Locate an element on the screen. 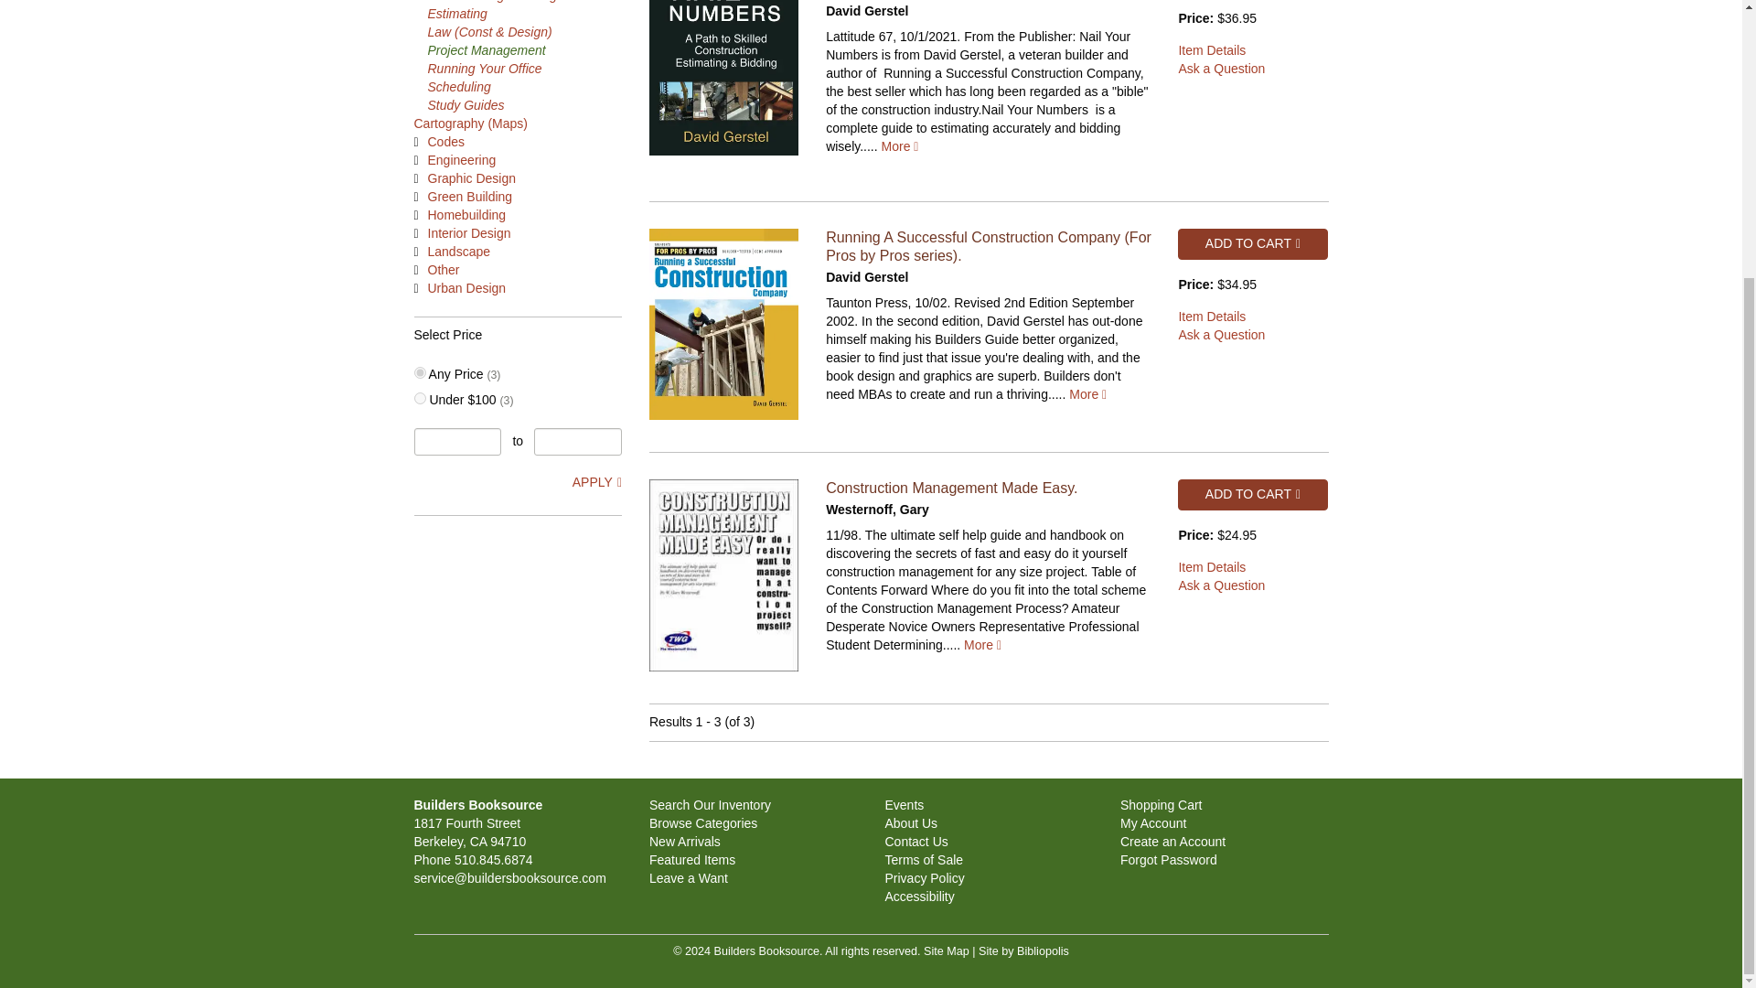 This screenshot has width=1756, height=988. ,99 is located at coordinates (419, 397).